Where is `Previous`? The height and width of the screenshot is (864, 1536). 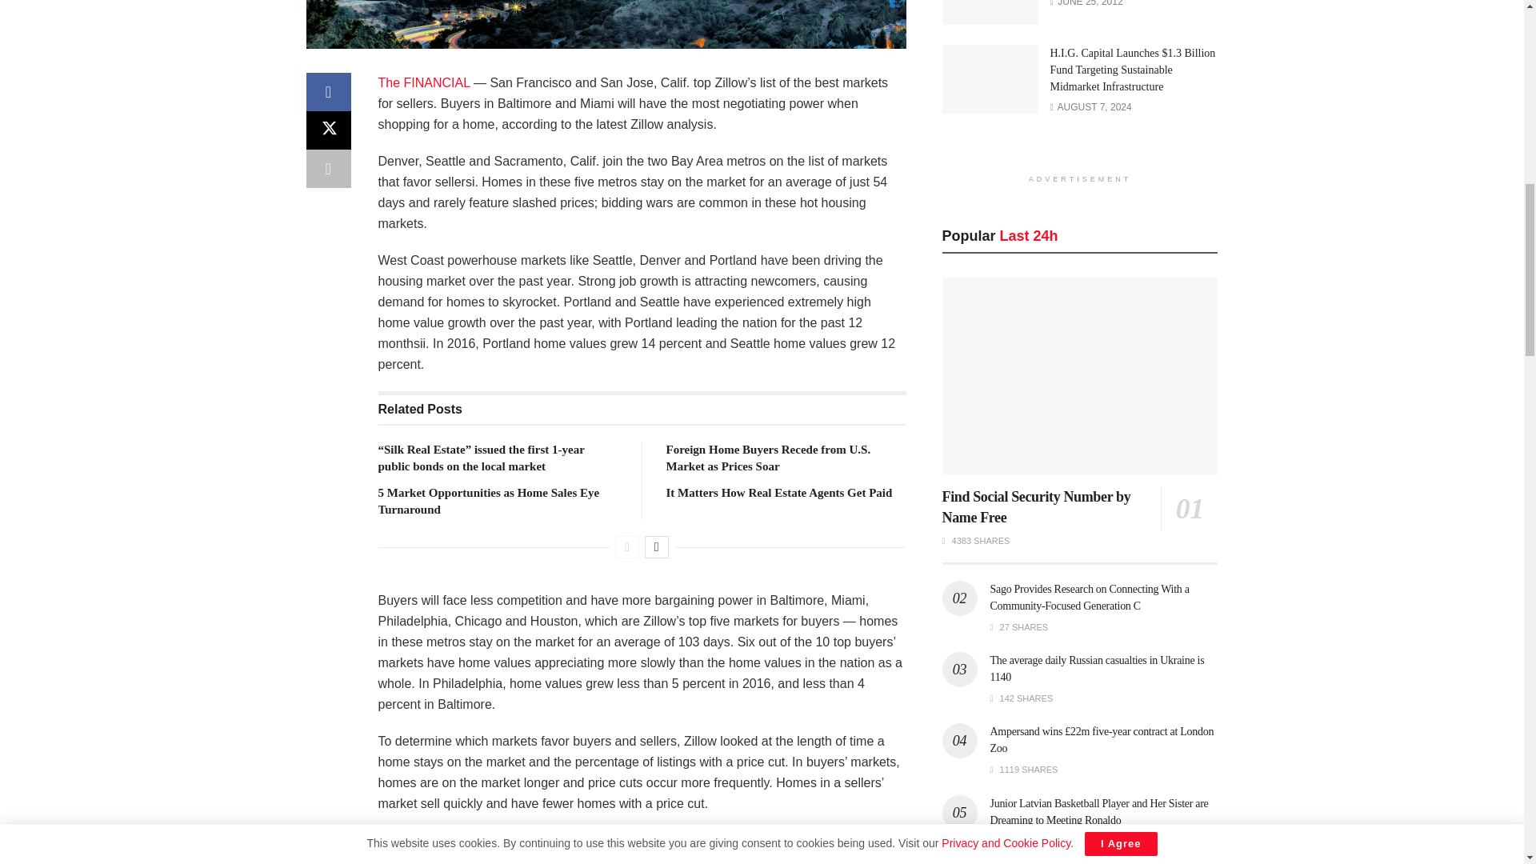
Previous is located at coordinates (627, 546).